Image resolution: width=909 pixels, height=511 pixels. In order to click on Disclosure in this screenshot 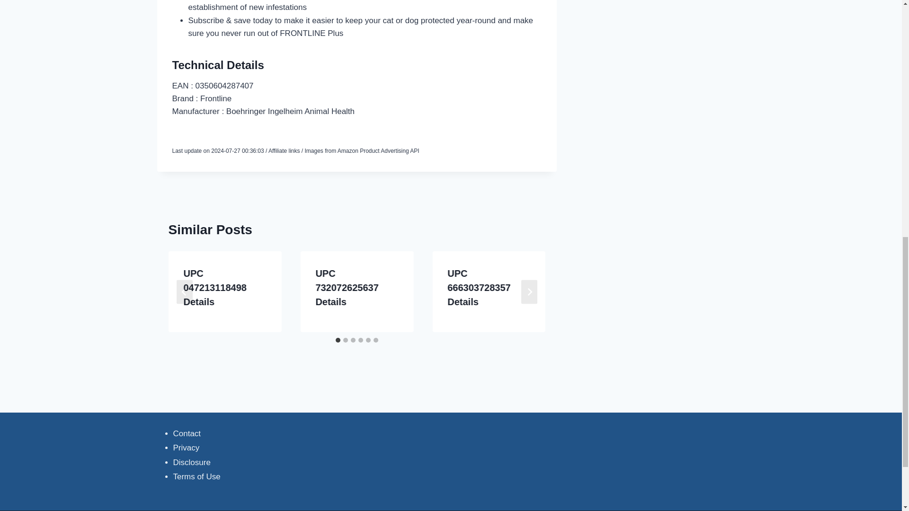, I will do `click(192, 462)`.